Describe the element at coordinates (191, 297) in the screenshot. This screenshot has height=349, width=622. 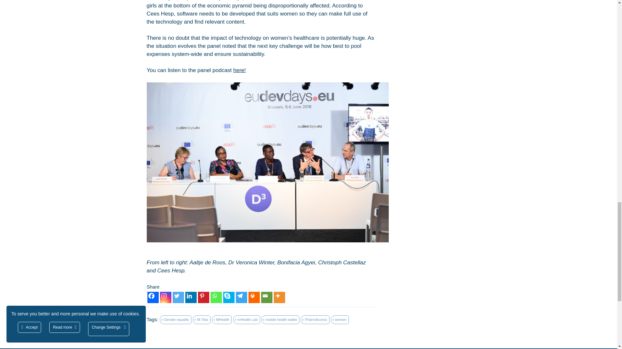
I see `Linkedin` at that location.